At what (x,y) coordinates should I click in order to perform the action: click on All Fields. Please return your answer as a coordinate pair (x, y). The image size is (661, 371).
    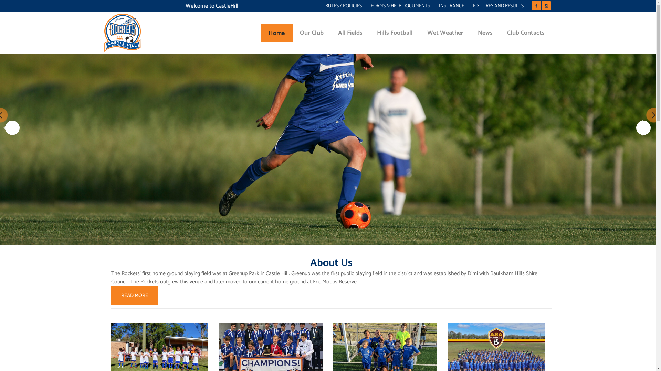
    Looking at the image, I should click on (350, 33).